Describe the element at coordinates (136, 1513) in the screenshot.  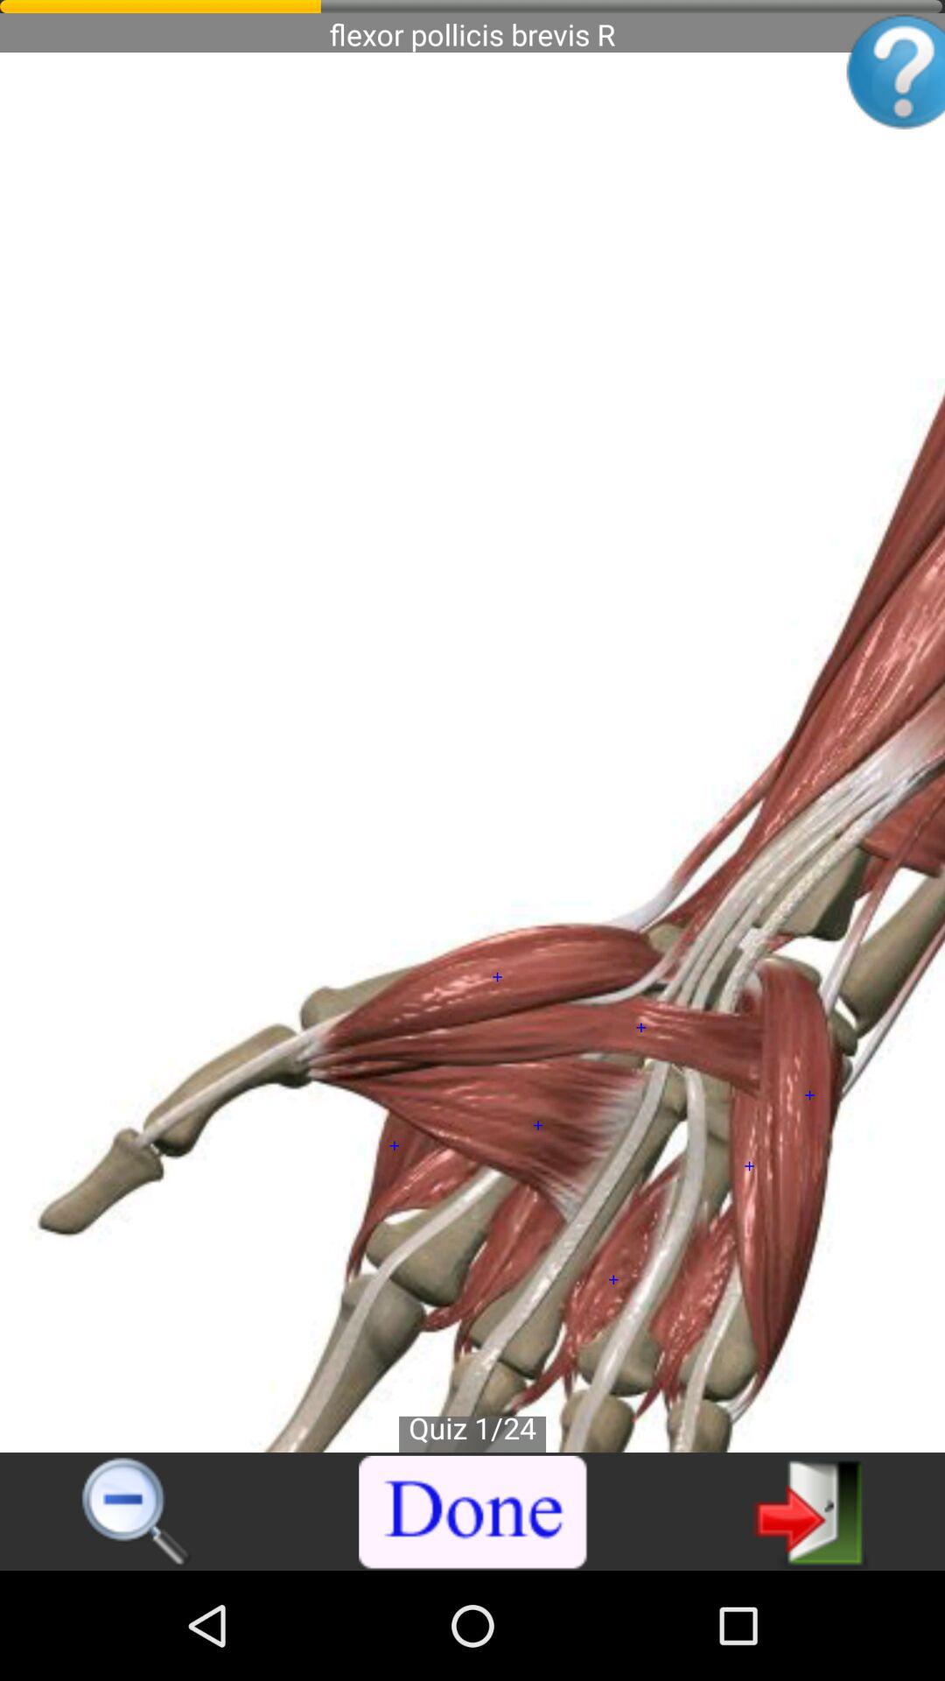
I see `change magnification` at that location.